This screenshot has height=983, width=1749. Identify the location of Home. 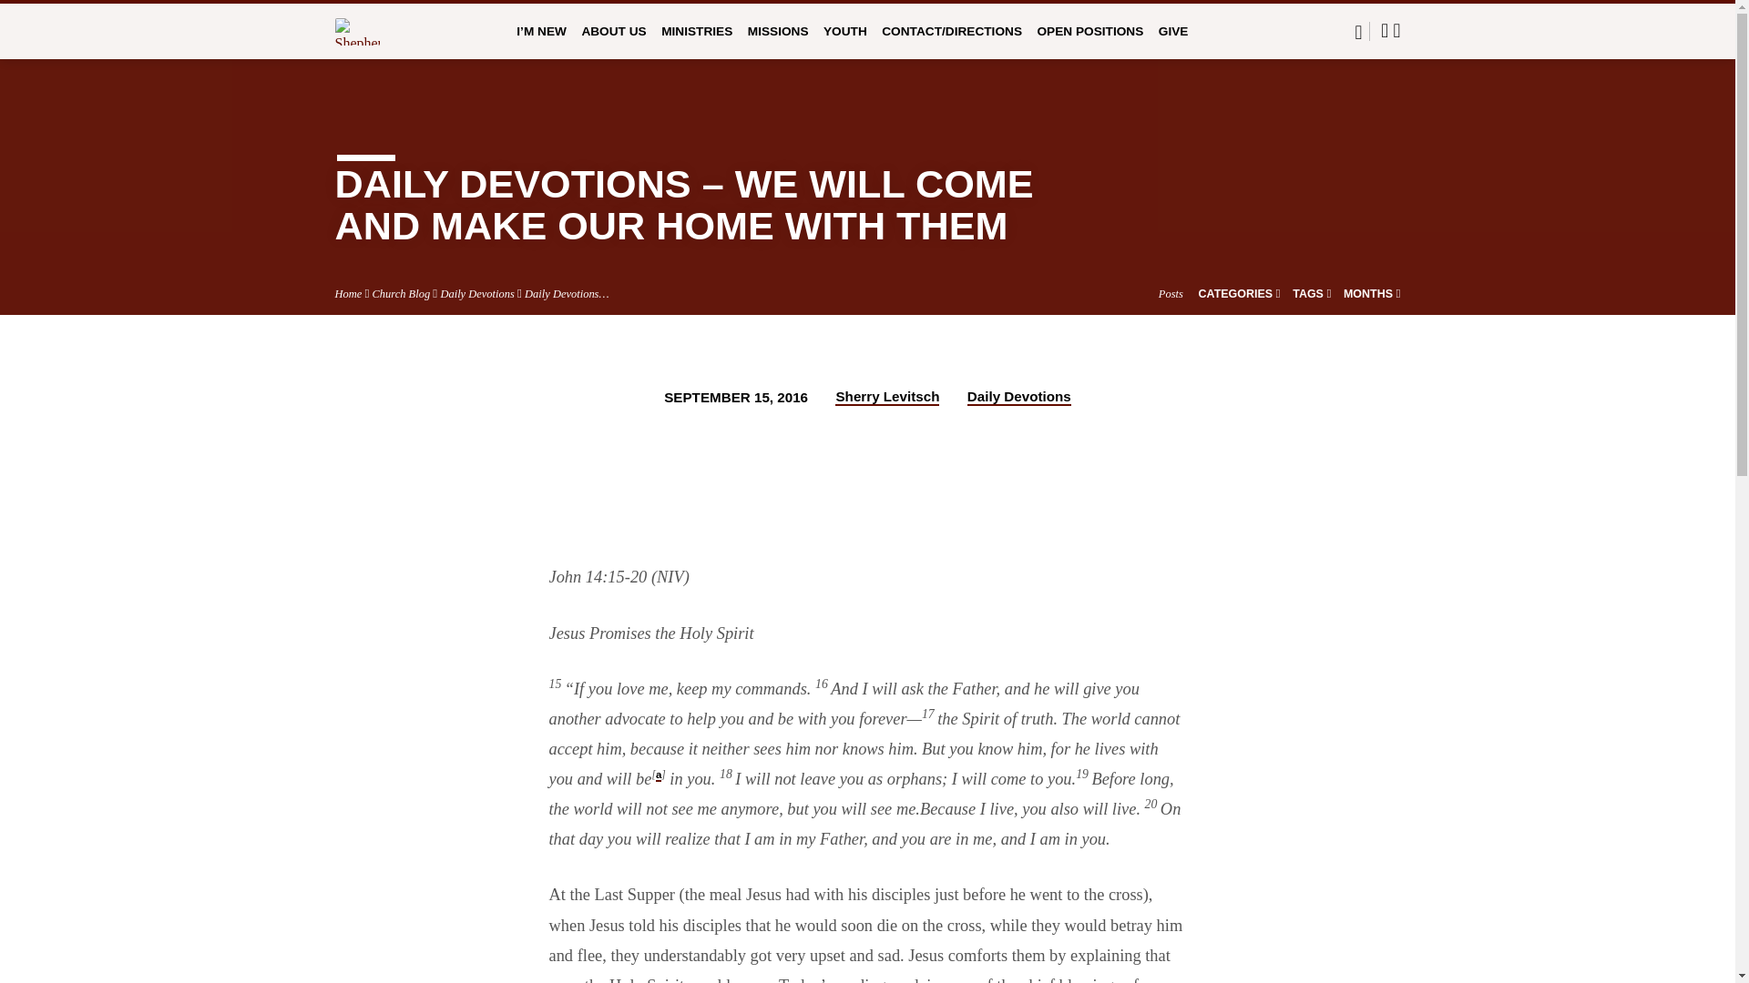
(348, 294).